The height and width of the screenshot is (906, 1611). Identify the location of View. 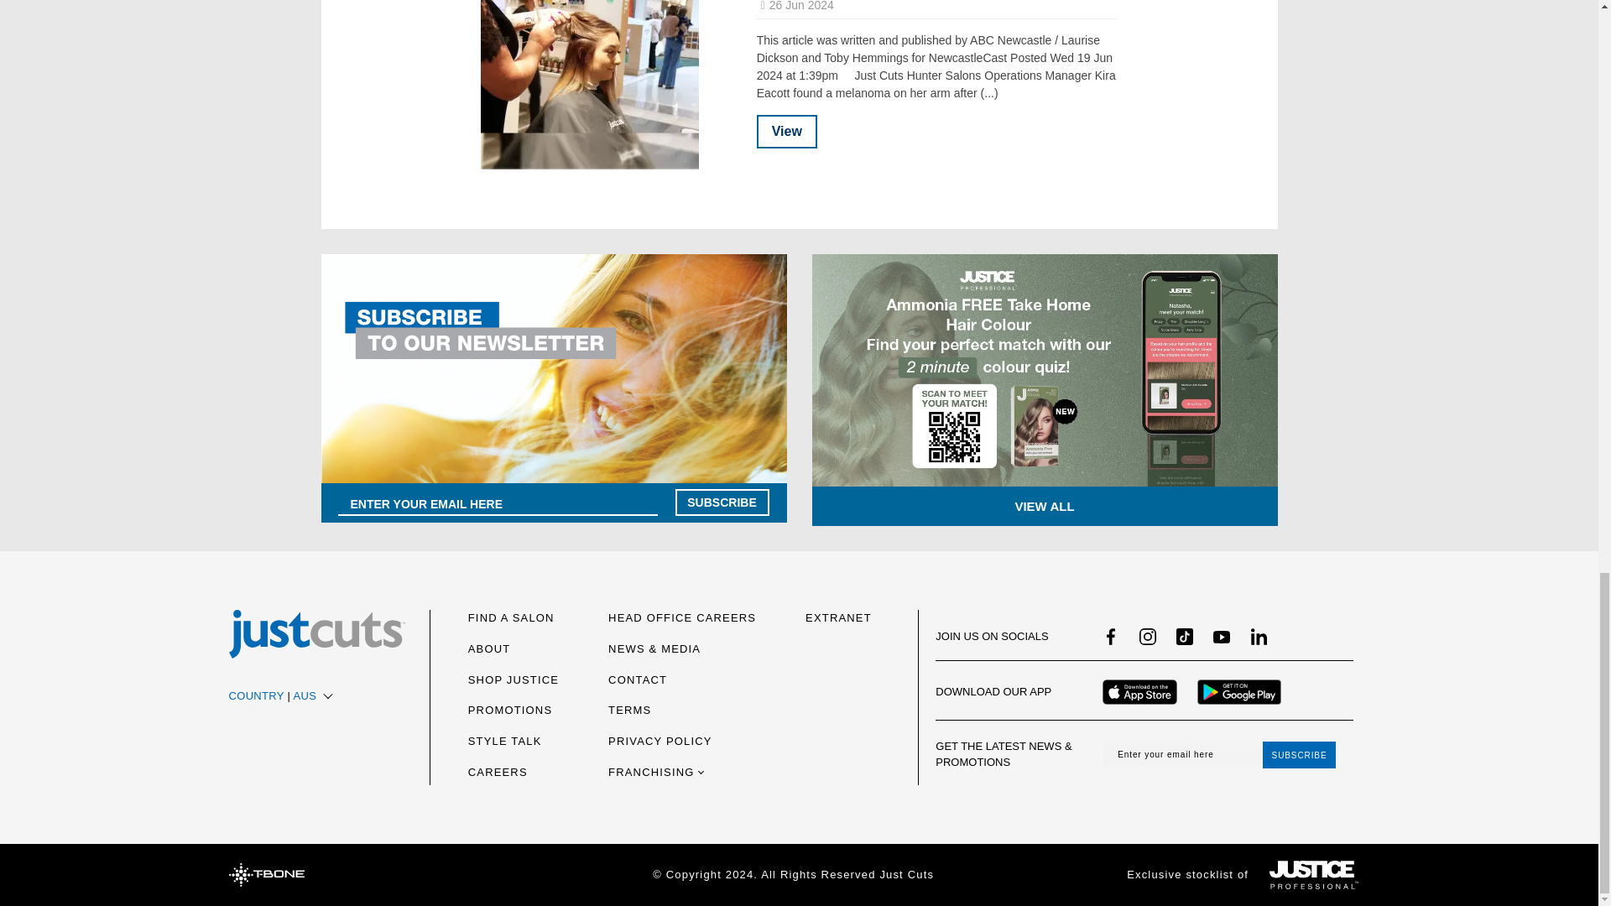
(787, 132).